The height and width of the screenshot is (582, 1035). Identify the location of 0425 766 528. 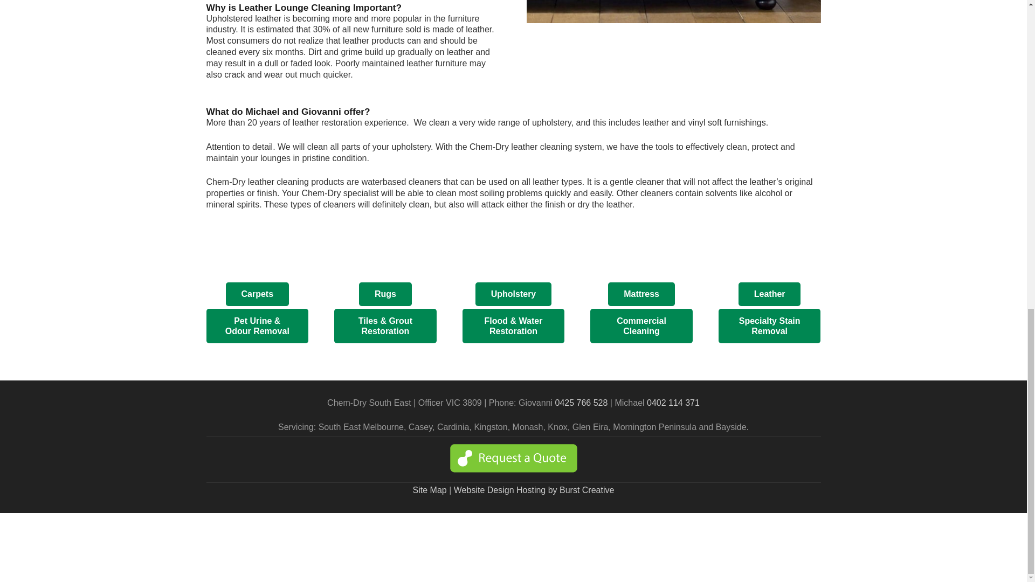
(581, 403).